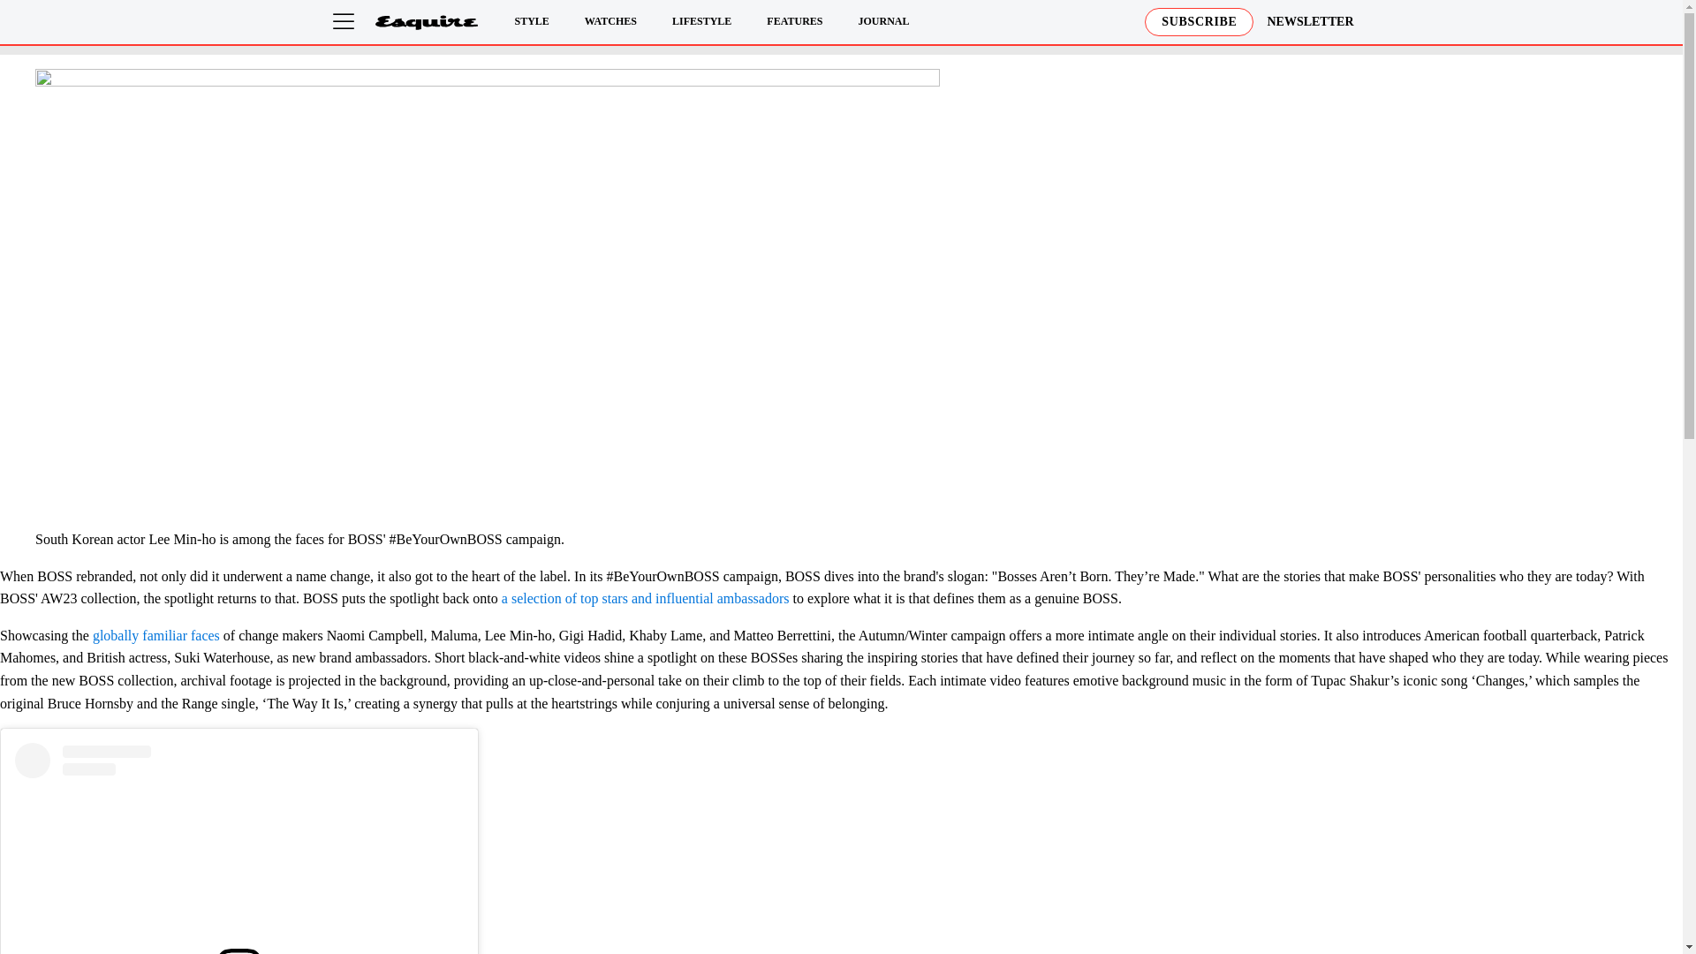 The image size is (1696, 954). Describe the element at coordinates (794, 21) in the screenshot. I see `FEATURES` at that location.